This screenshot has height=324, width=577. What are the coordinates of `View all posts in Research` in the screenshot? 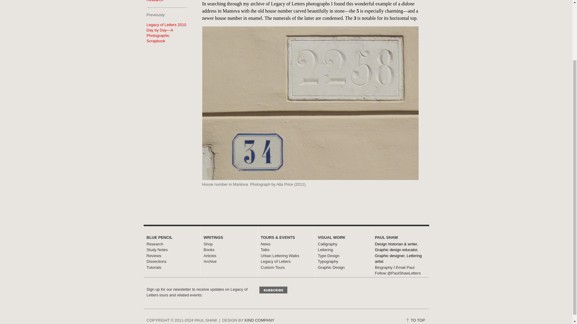 It's located at (155, 1).